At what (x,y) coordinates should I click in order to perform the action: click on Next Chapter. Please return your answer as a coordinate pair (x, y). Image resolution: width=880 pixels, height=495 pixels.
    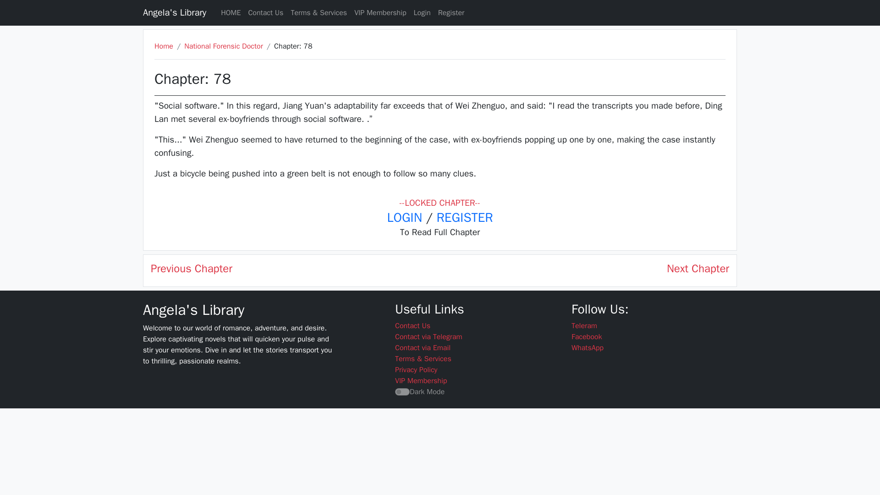
    Looking at the image, I should click on (698, 269).